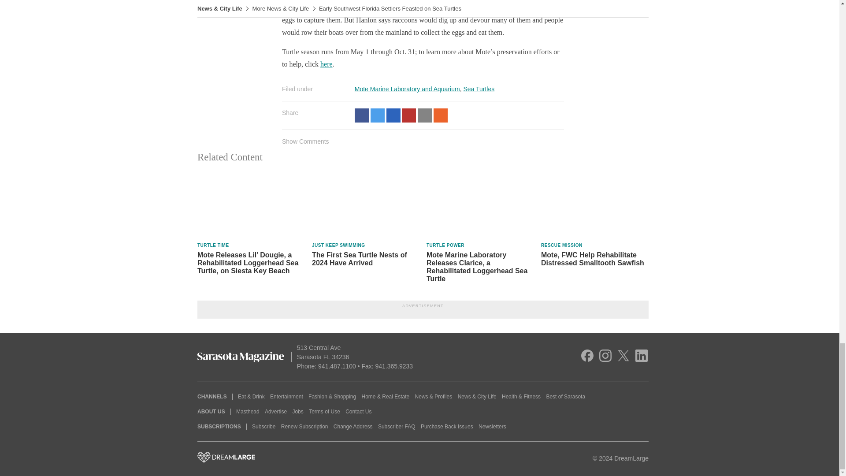 The image size is (846, 476). I want to click on Share on Facebook, so click(361, 115).